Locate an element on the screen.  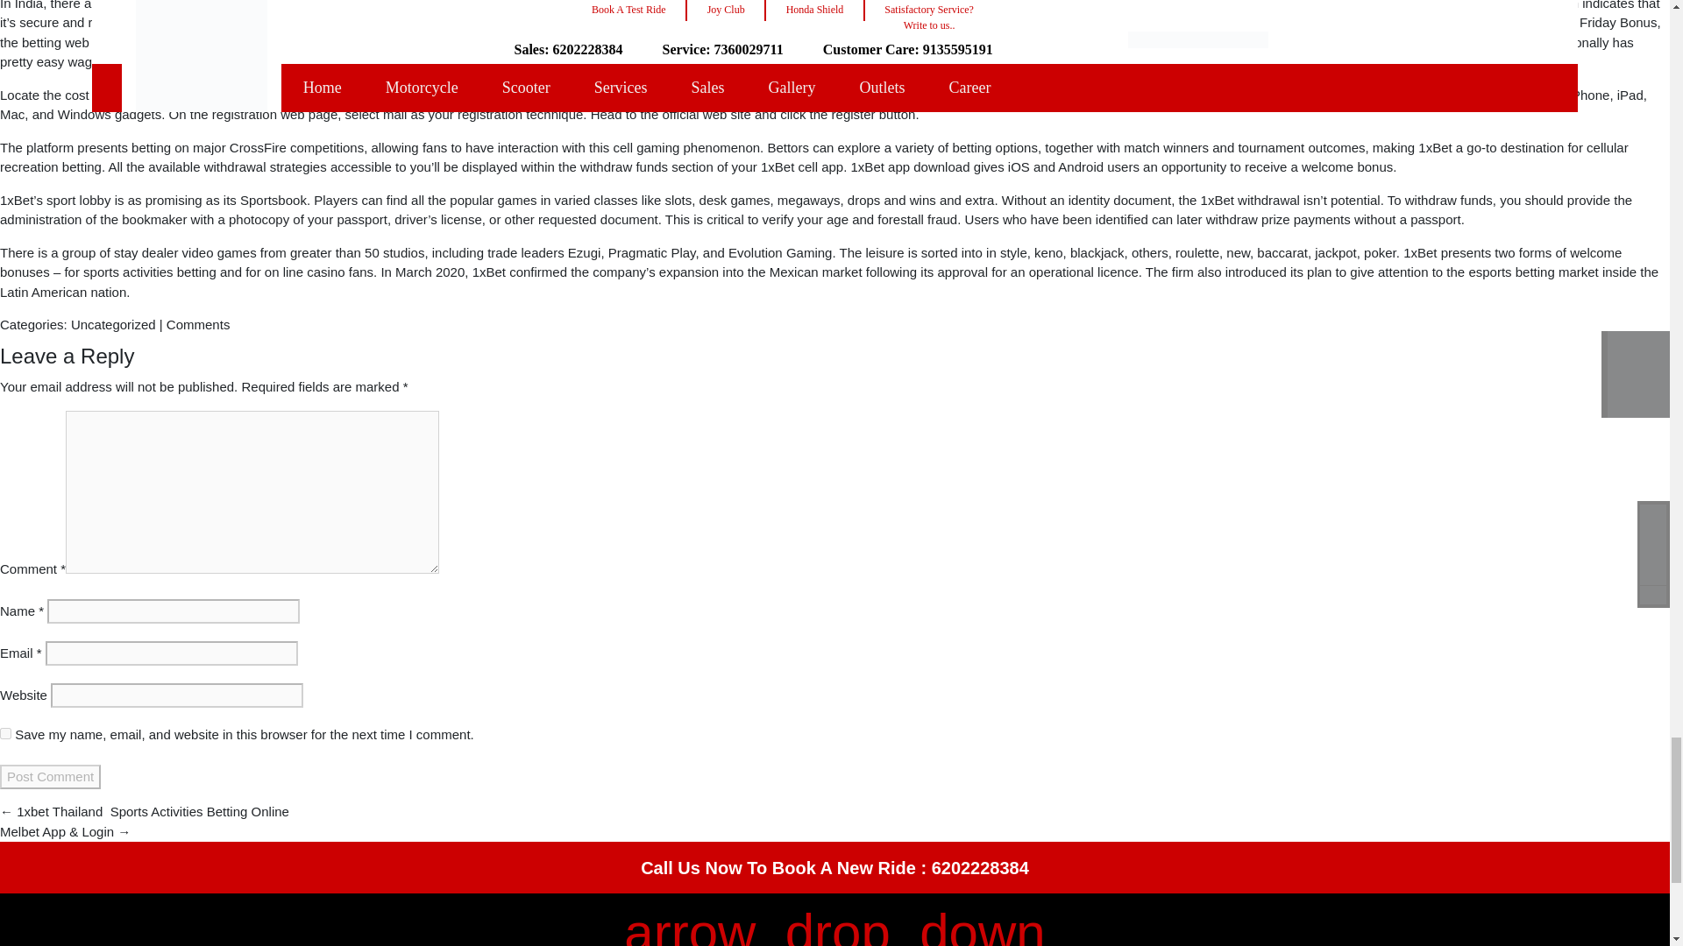
Post Comment is located at coordinates (51, 776).